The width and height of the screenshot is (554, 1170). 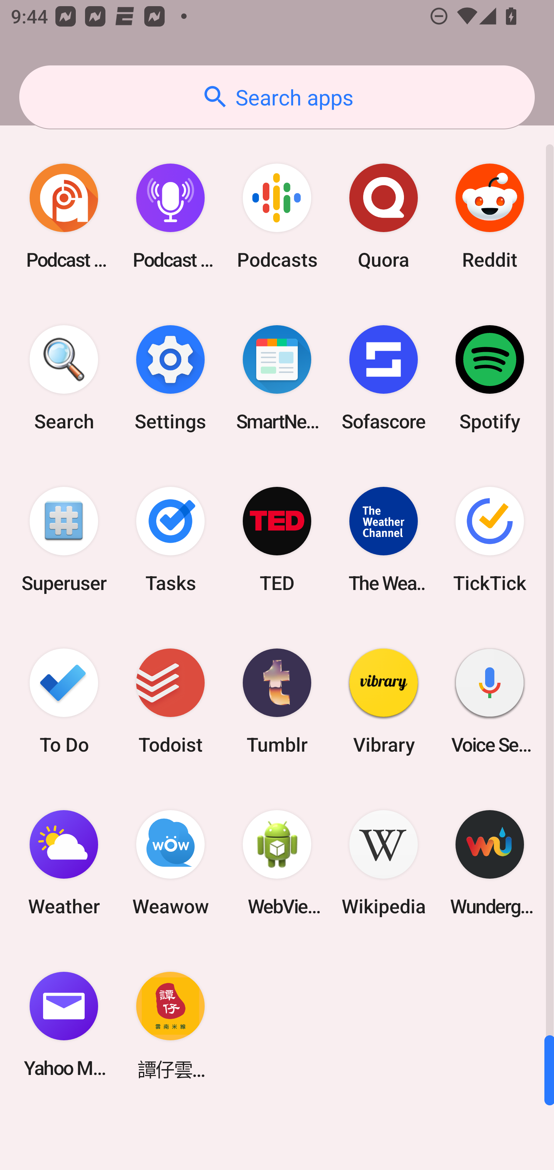 I want to click on Podcast Player, so click(x=170, y=216).